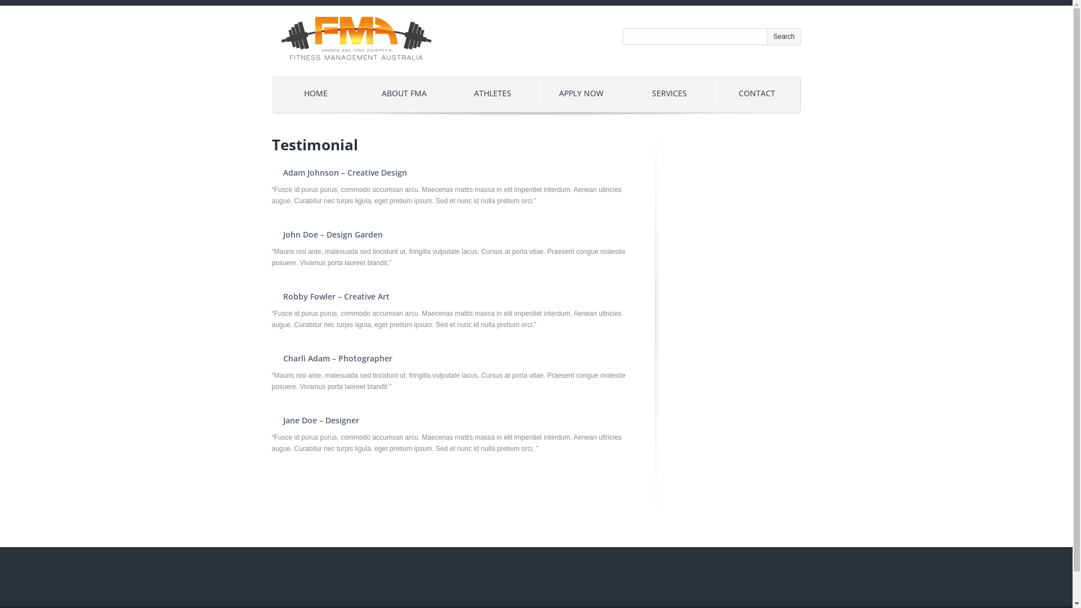 This screenshot has height=608, width=1081. Describe the element at coordinates (316, 93) in the screenshot. I see `HOME` at that location.